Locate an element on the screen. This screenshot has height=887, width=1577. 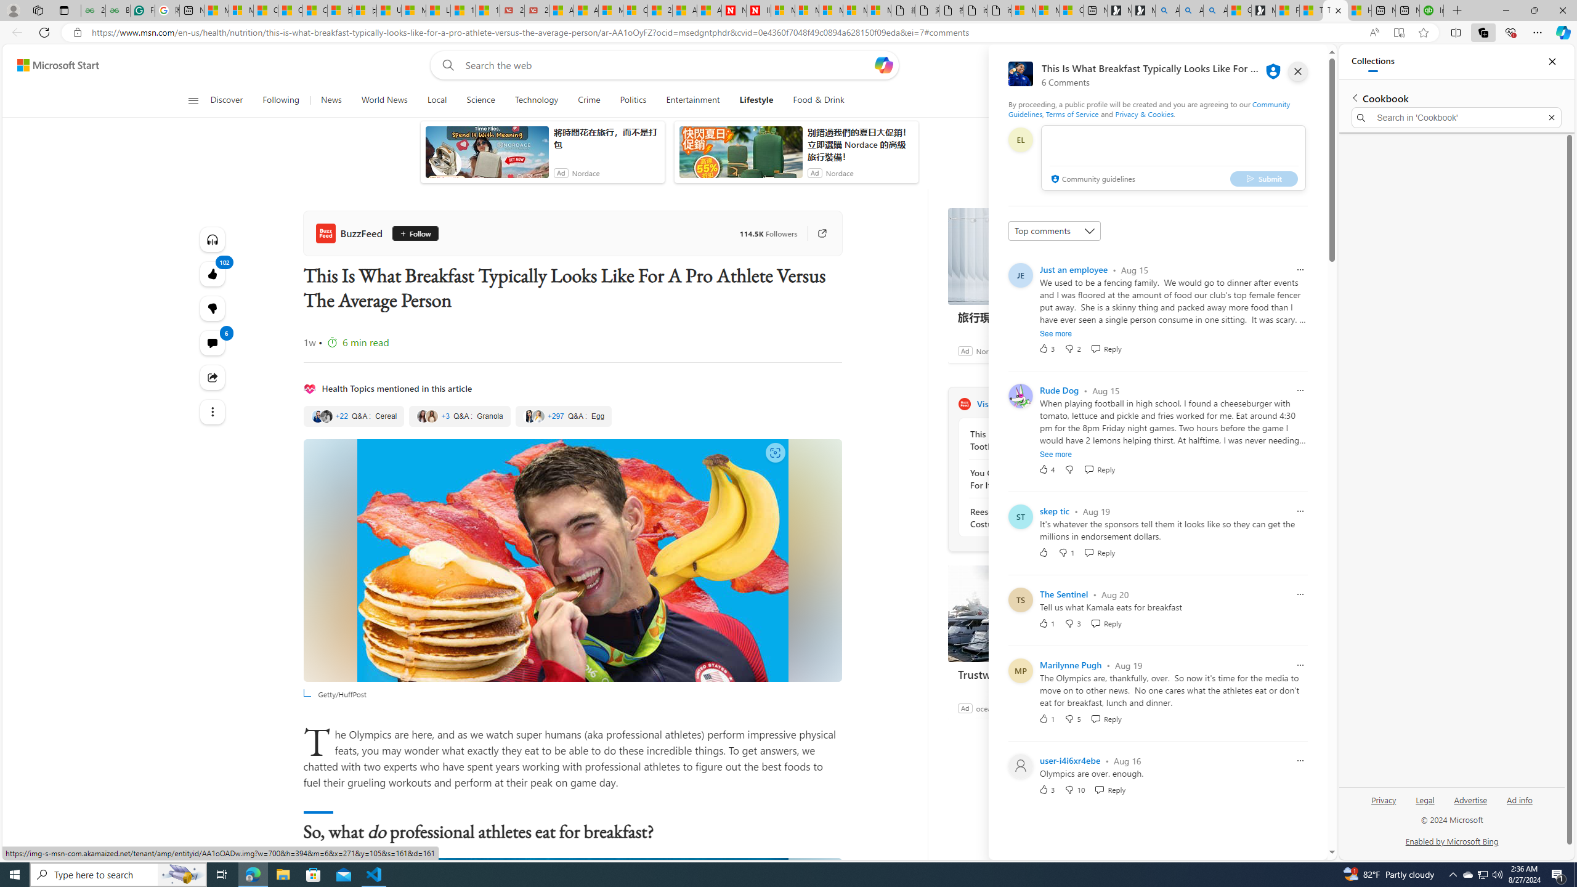
You Can Grab An iPad At Amazon For Its Lowest Price Ever is located at coordinates (1037, 479).